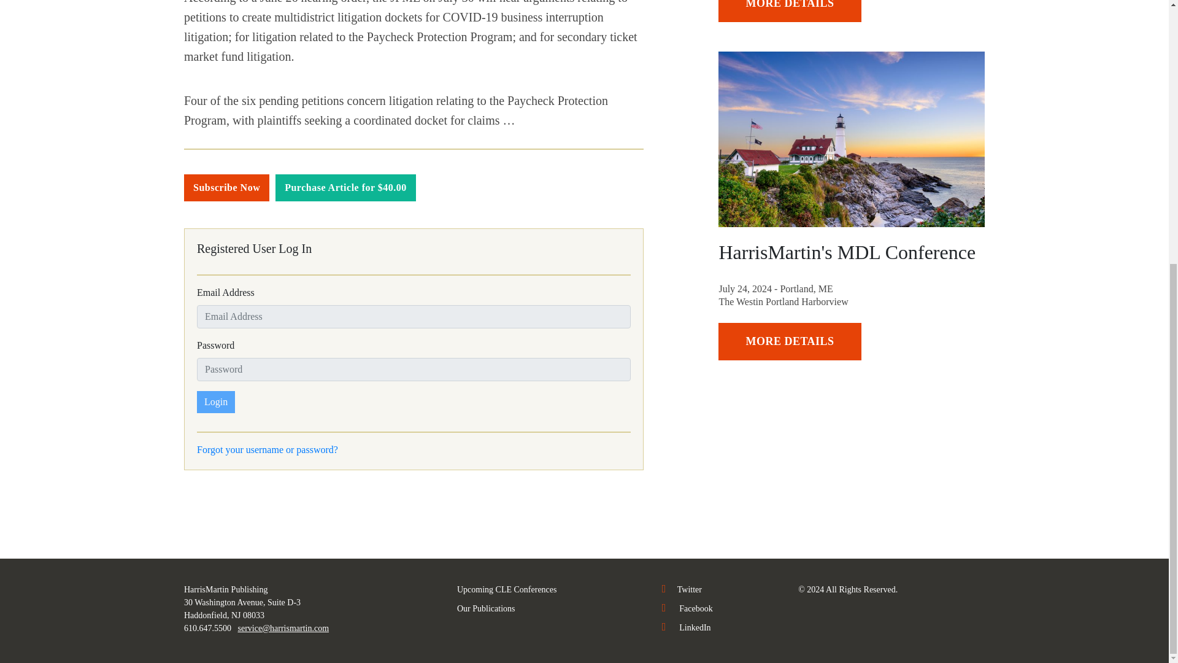 Image resolution: width=1178 pixels, height=663 pixels. What do you see at coordinates (790, 341) in the screenshot?
I see `MORE DETAILS` at bounding box center [790, 341].